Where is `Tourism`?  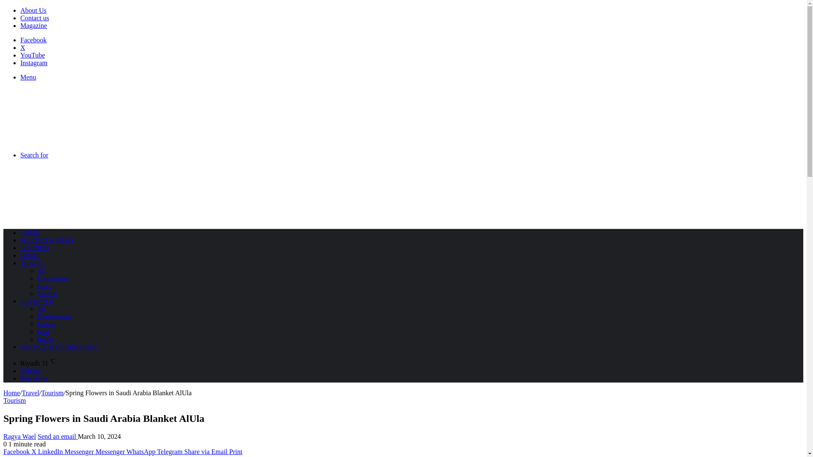 Tourism is located at coordinates (52, 393).